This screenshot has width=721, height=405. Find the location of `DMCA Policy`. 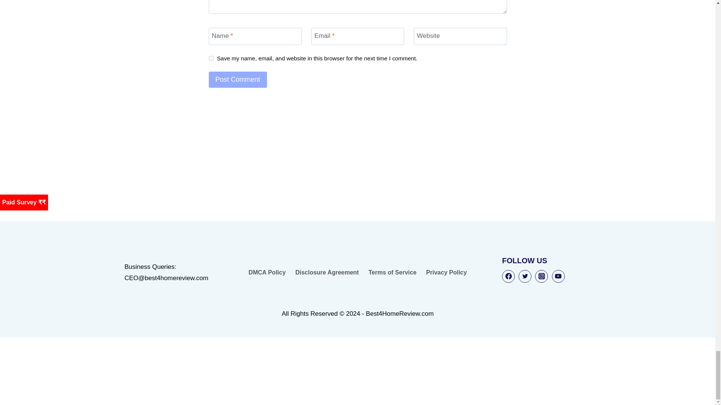

DMCA Policy is located at coordinates (267, 273).